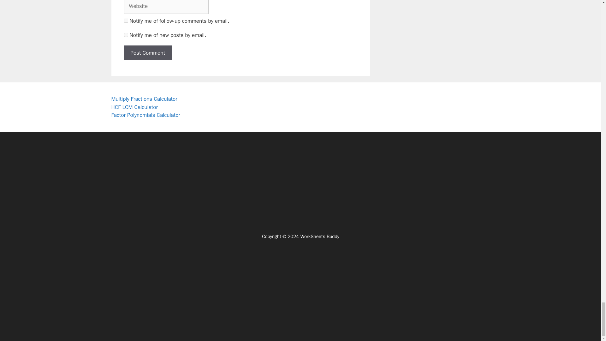 The image size is (606, 341). Describe the element at coordinates (126, 35) in the screenshot. I see `subscribe` at that location.